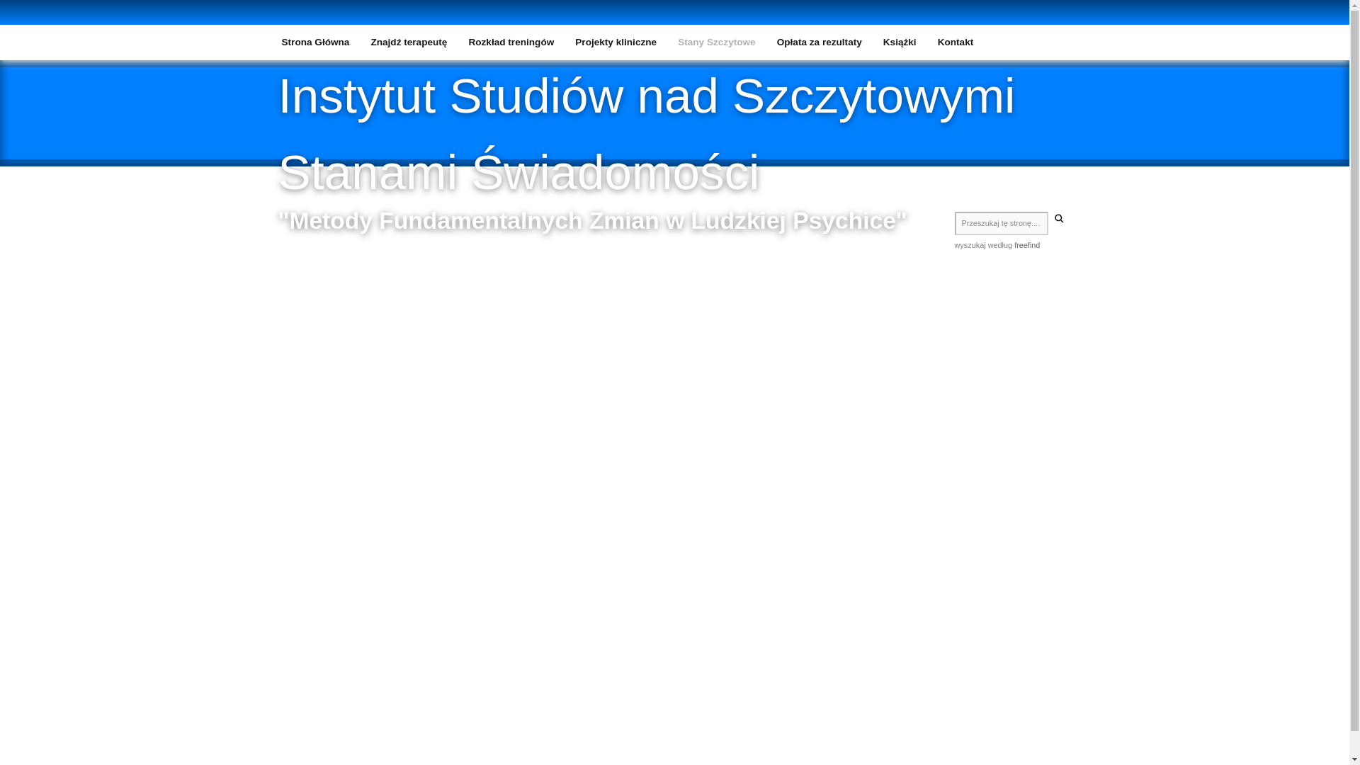 This screenshot has height=765, width=1360. Describe the element at coordinates (956, 42) in the screenshot. I see `Kontakt` at that location.